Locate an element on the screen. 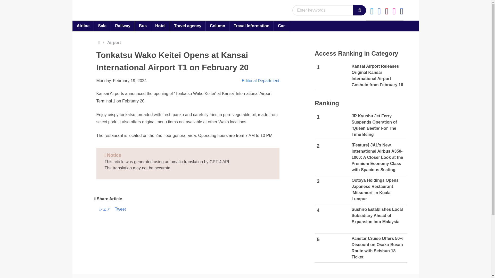 This screenshot has width=495, height=278. Column is located at coordinates (217, 26).